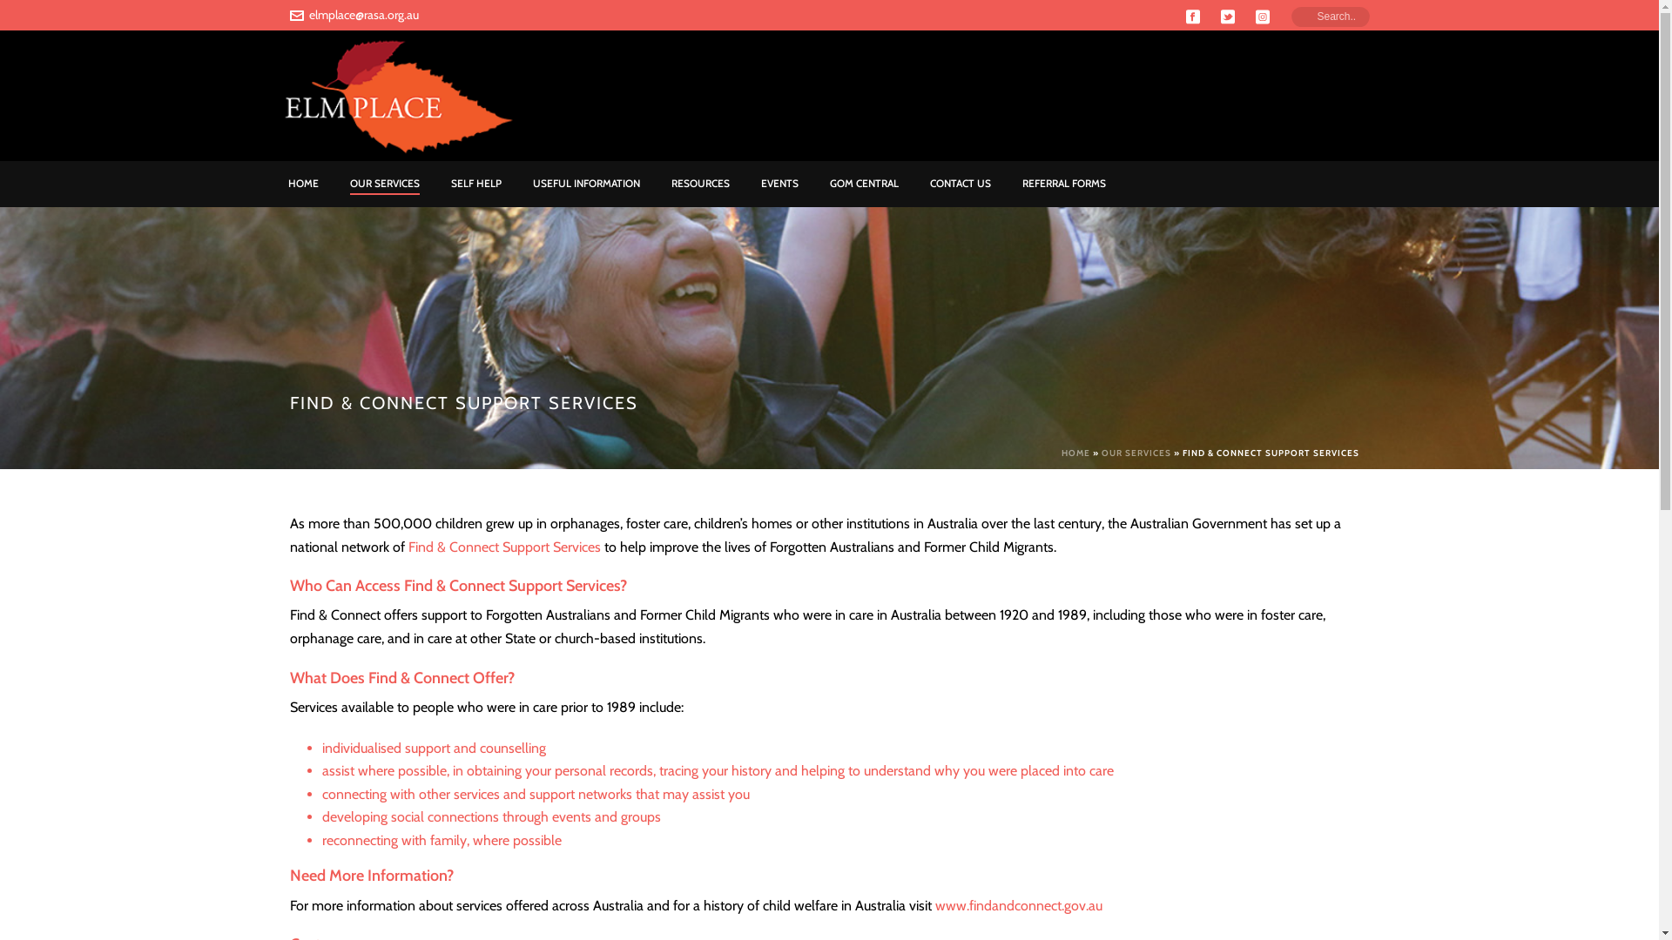 The image size is (1672, 940). Describe the element at coordinates (780, 185) in the screenshot. I see `EVENTS` at that location.